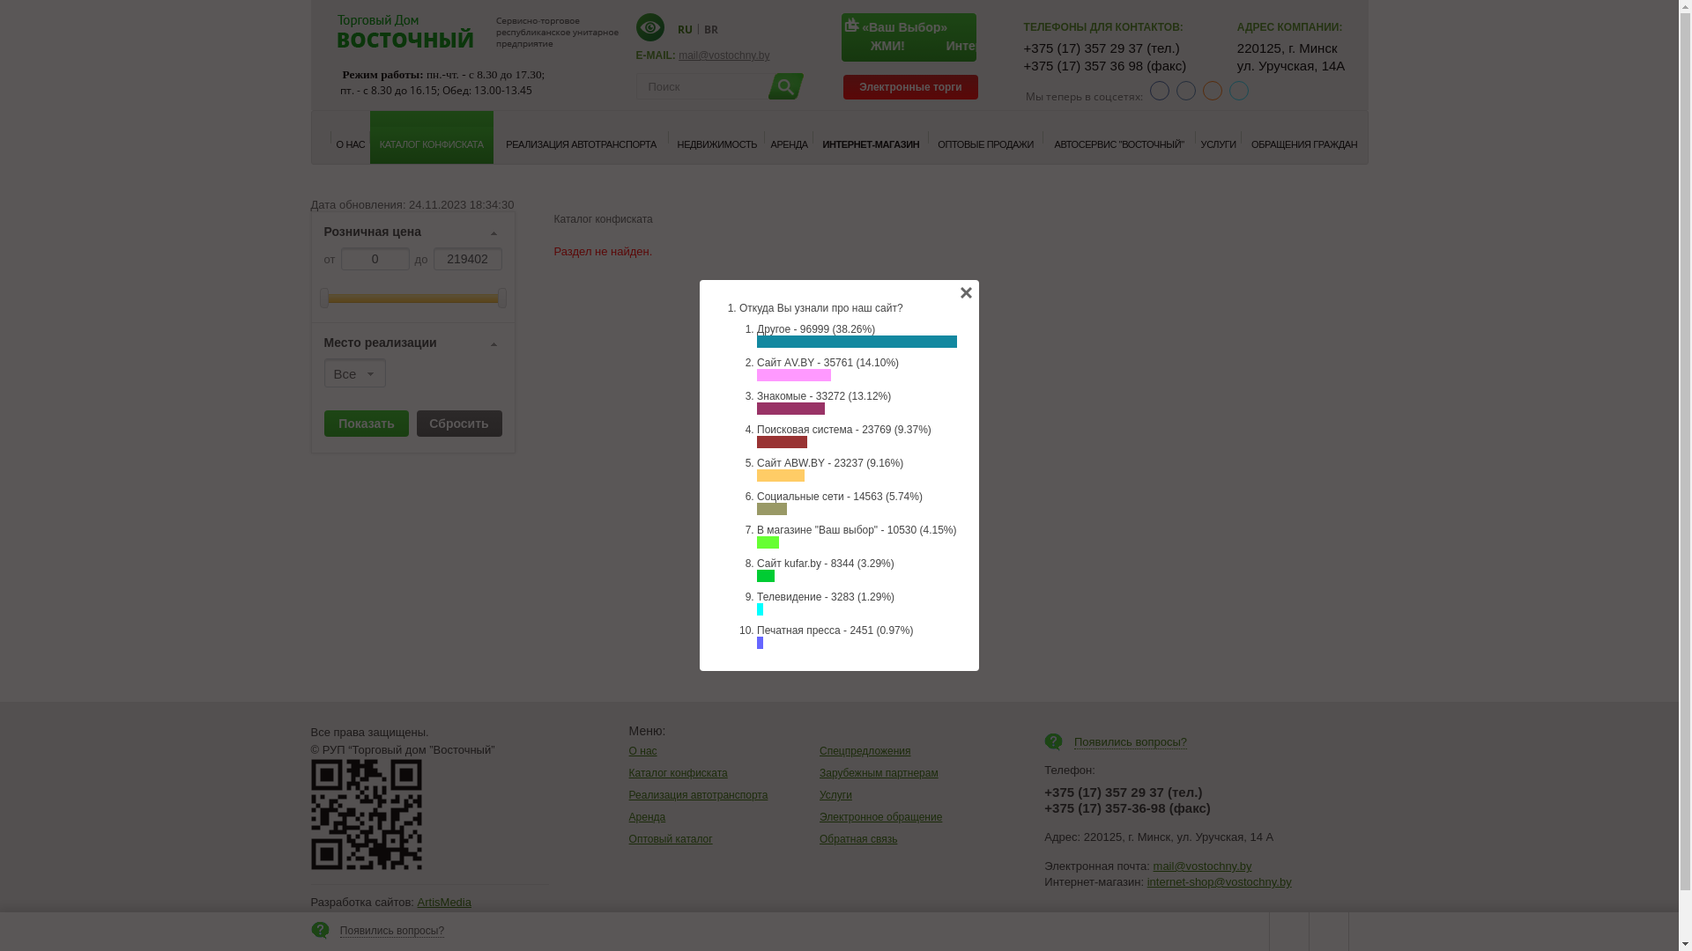 The height and width of the screenshot is (951, 1692). I want to click on vk, so click(1186, 91).